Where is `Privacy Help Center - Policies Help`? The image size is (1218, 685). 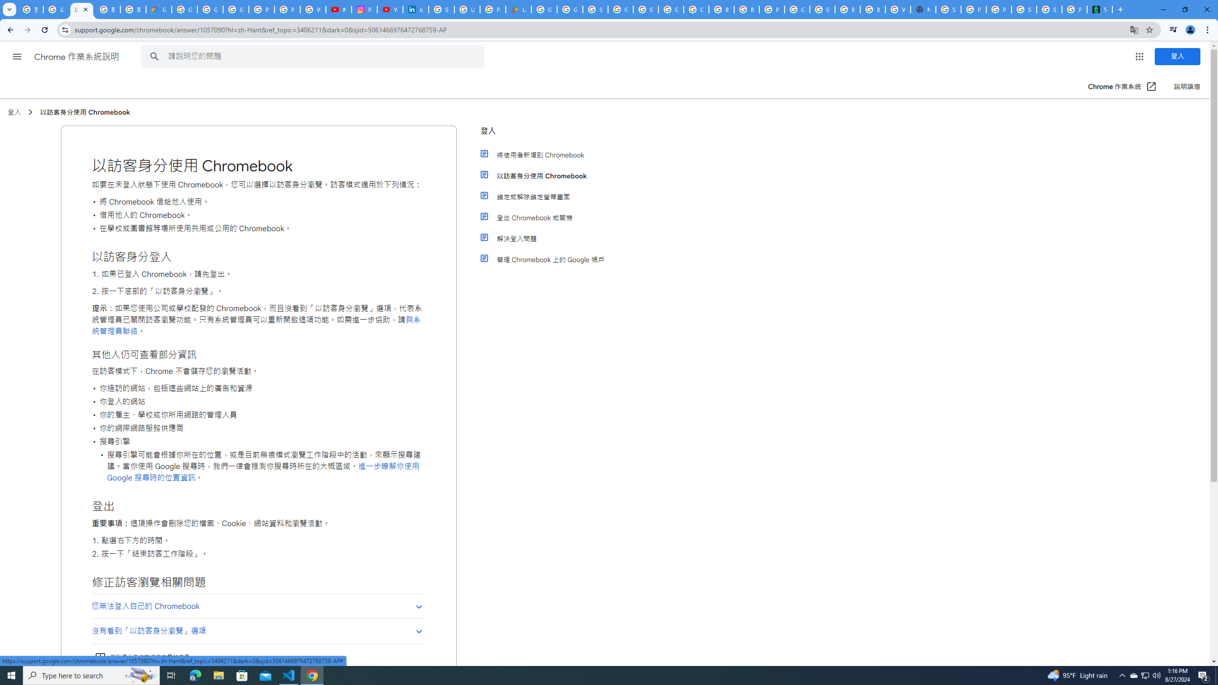
Privacy Help Center - Policies Help is located at coordinates (287, 10).